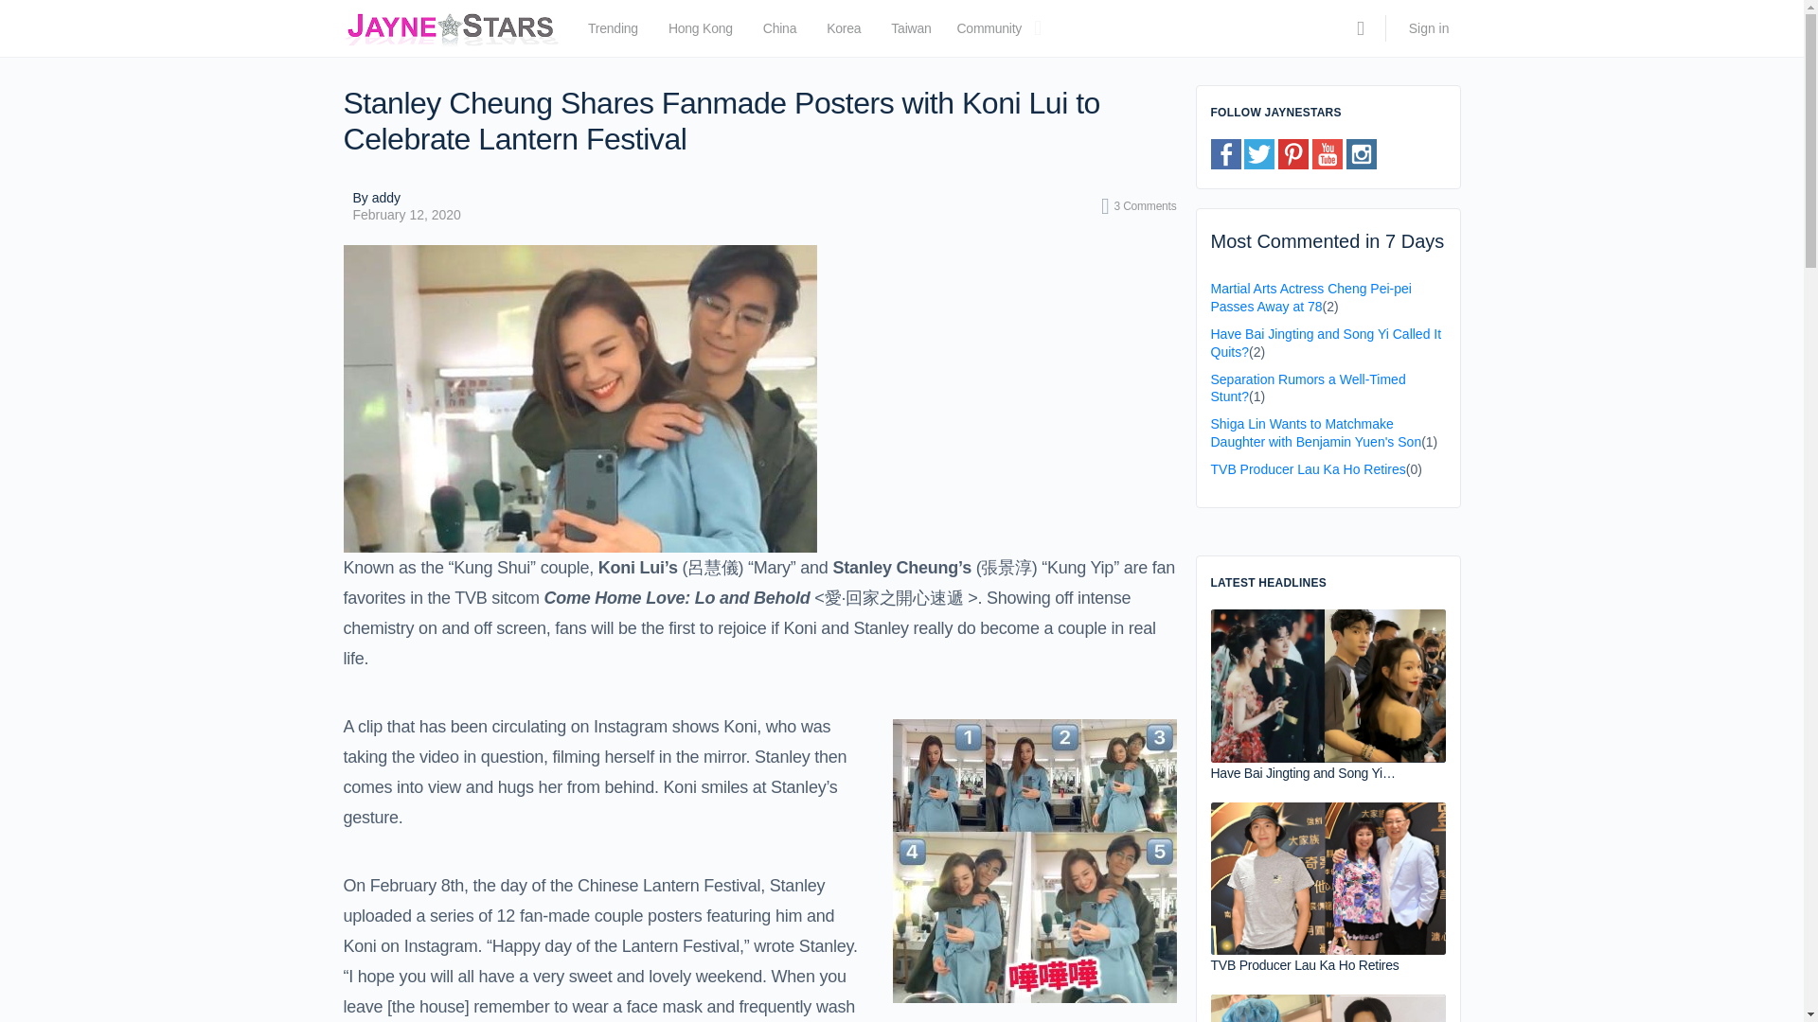 The width and height of the screenshot is (1818, 1022). I want to click on 3 Comments, so click(1138, 206).